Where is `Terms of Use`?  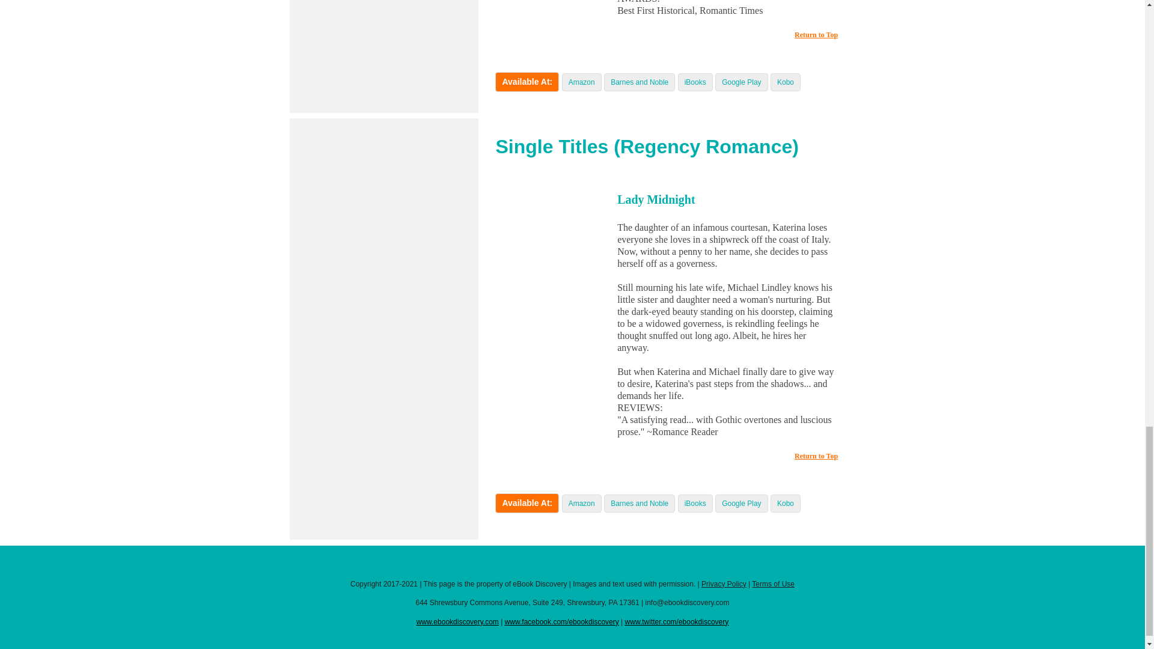
Terms of Use is located at coordinates (773, 584).